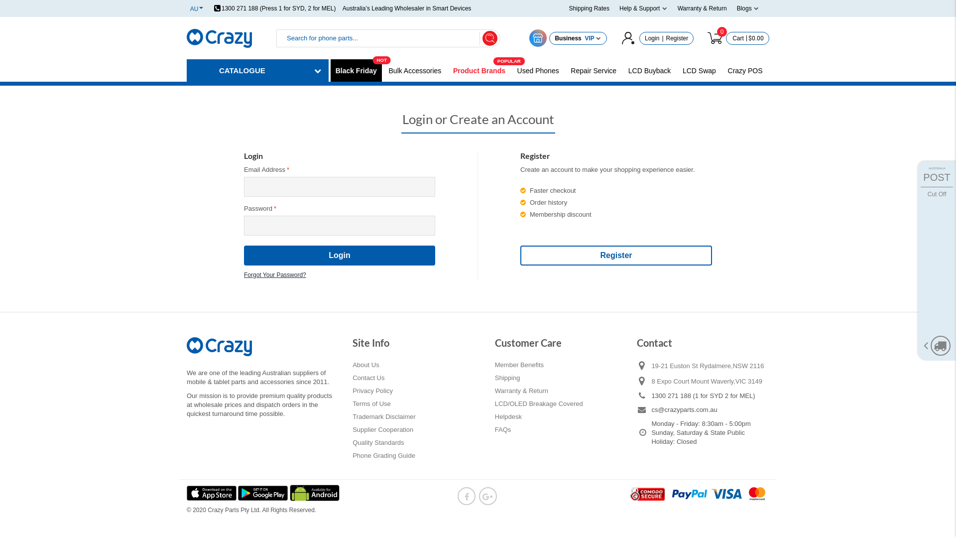  Describe the element at coordinates (677, 38) in the screenshot. I see `Register` at that location.